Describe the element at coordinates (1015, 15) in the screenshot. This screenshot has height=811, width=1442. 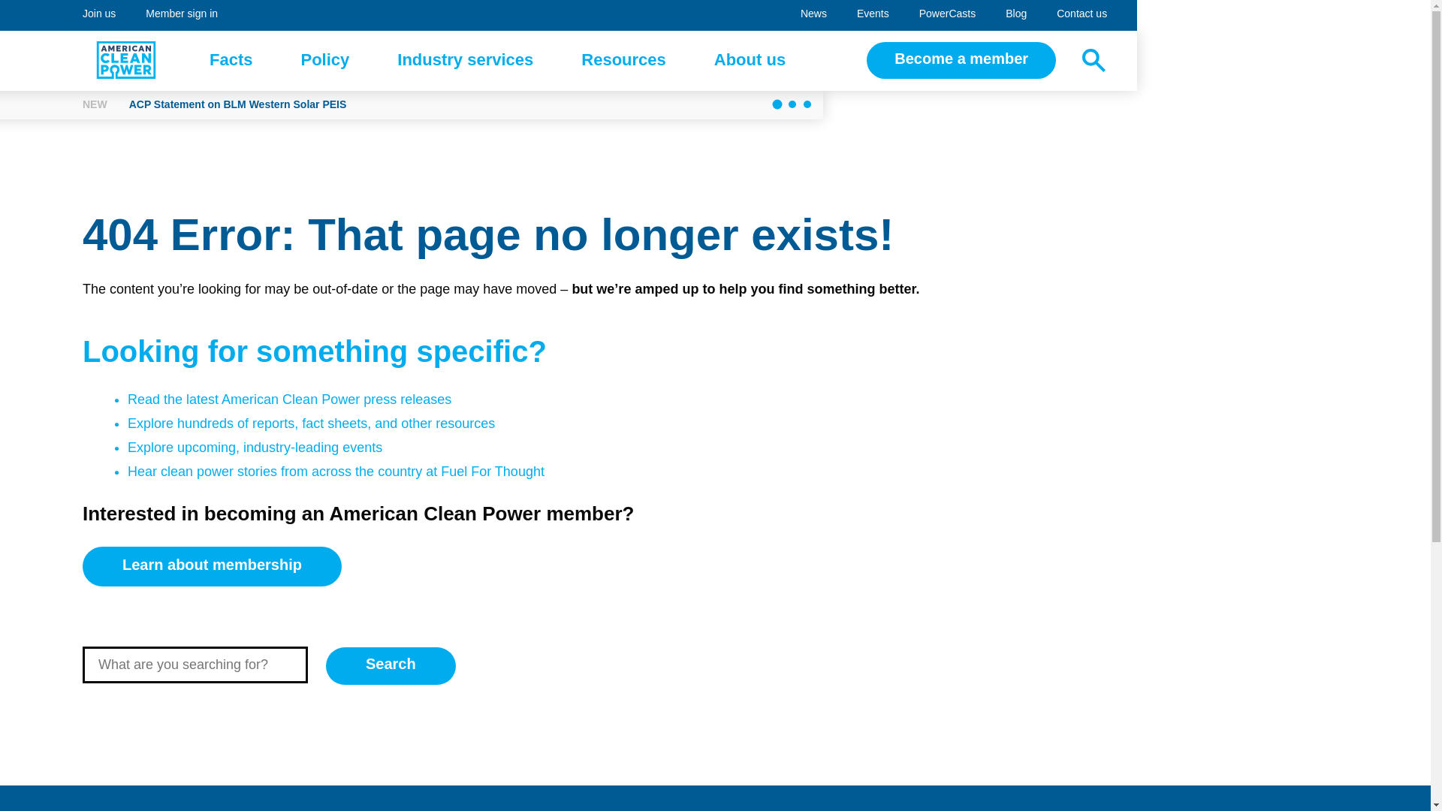
I see `Events` at that location.